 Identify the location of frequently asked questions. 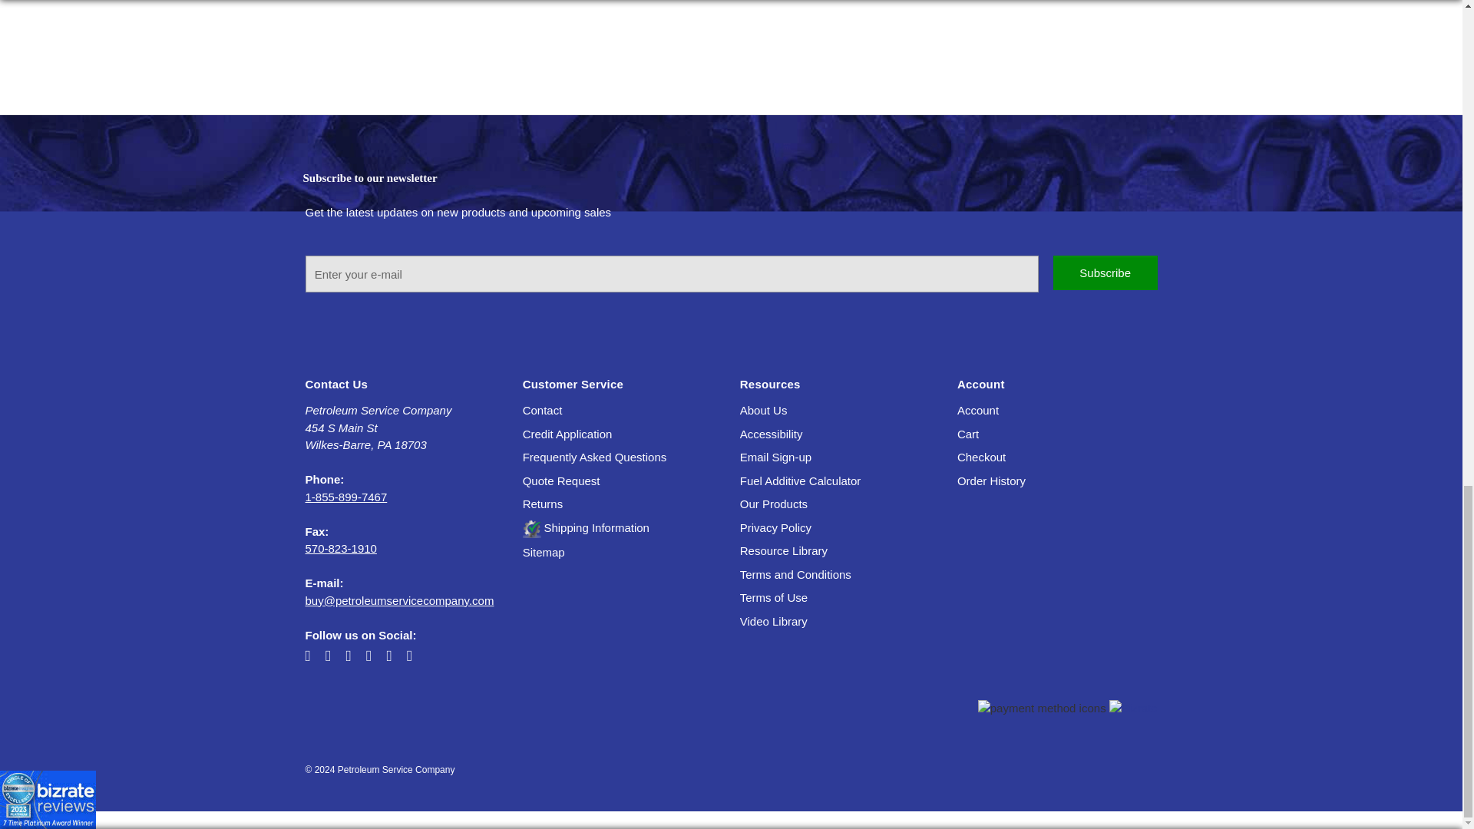
(595, 457).